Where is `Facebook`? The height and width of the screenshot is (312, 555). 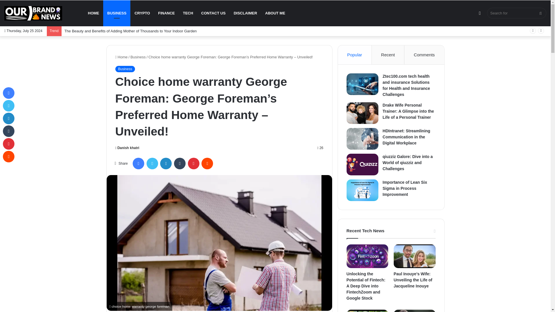
Facebook is located at coordinates (138, 164).